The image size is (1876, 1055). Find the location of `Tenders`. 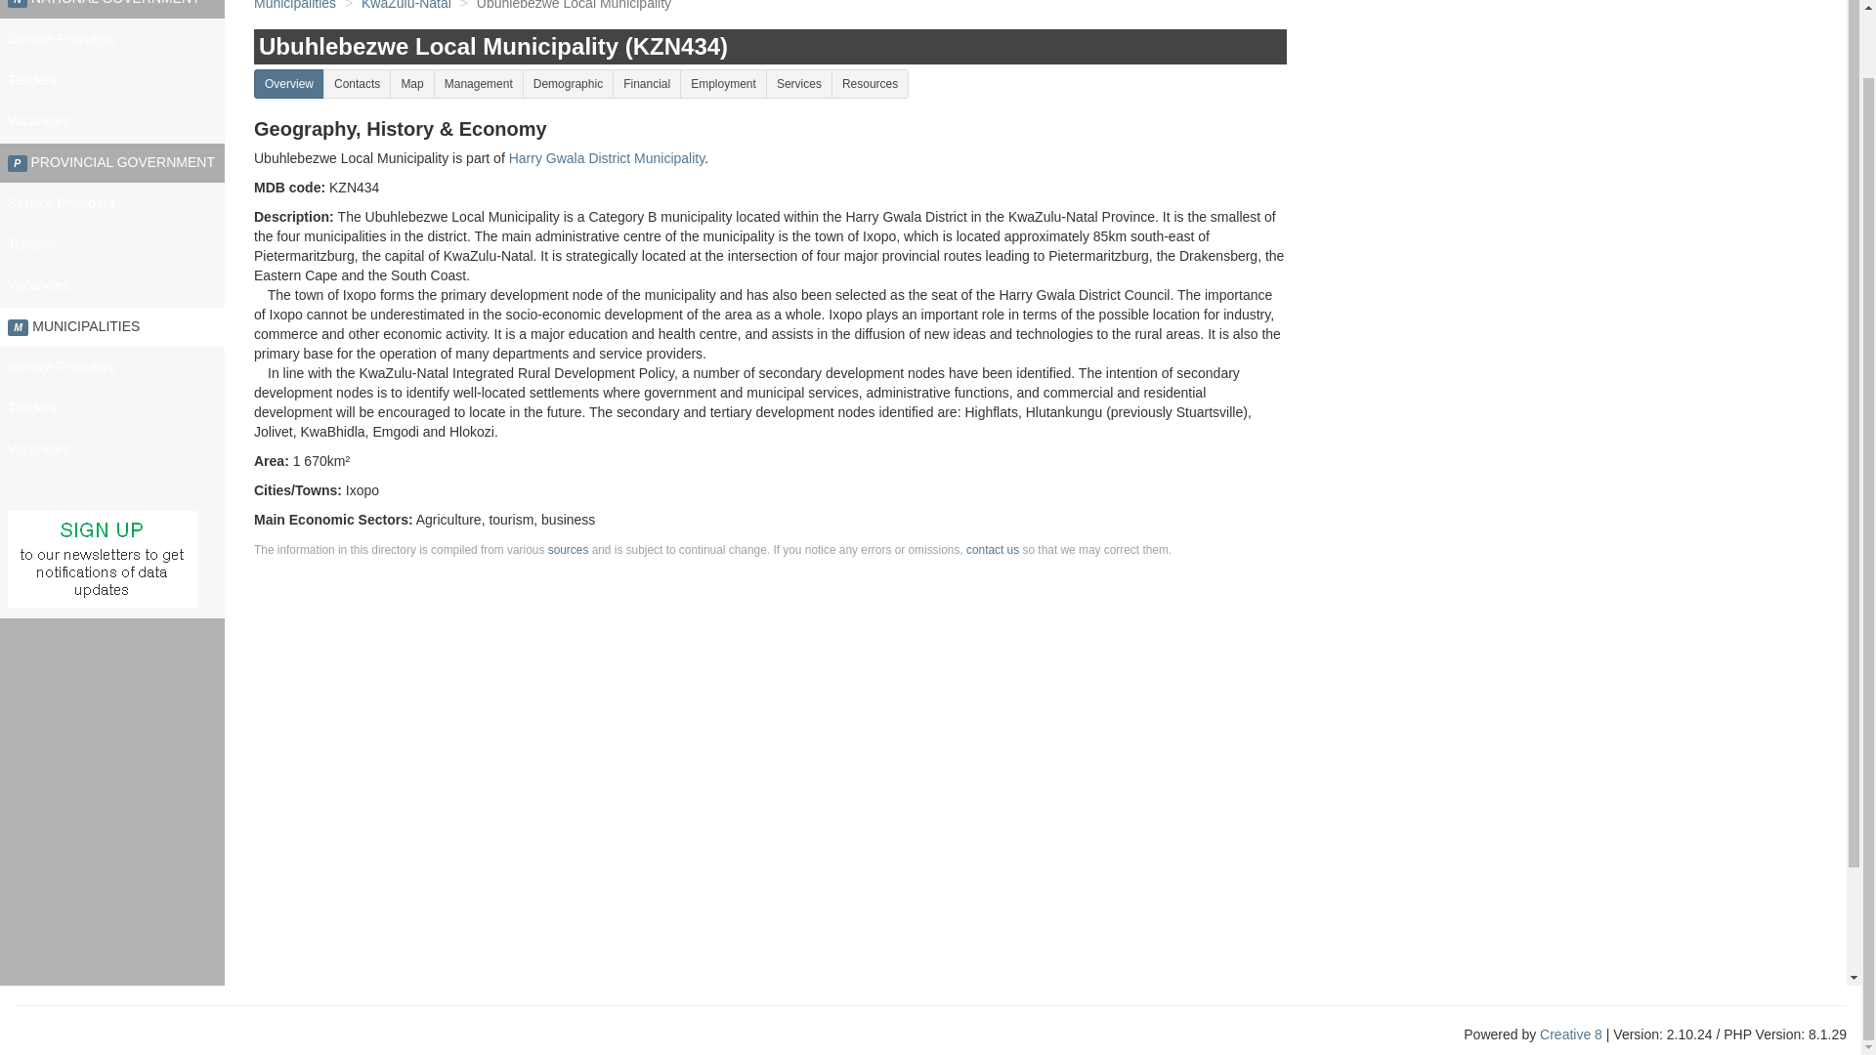

Tenders is located at coordinates (112, 408).